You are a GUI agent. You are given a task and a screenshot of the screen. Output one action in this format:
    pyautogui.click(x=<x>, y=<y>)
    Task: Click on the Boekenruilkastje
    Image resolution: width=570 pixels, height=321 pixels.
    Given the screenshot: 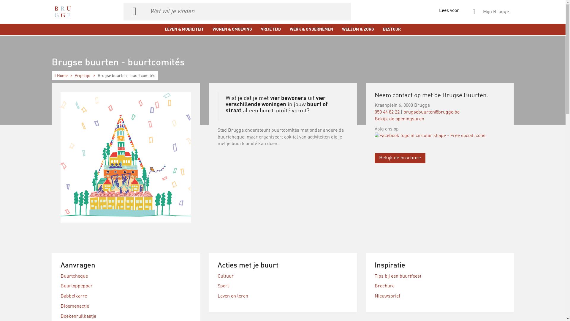 What is the action you would take?
    pyautogui.click(x=78, y=317)
    